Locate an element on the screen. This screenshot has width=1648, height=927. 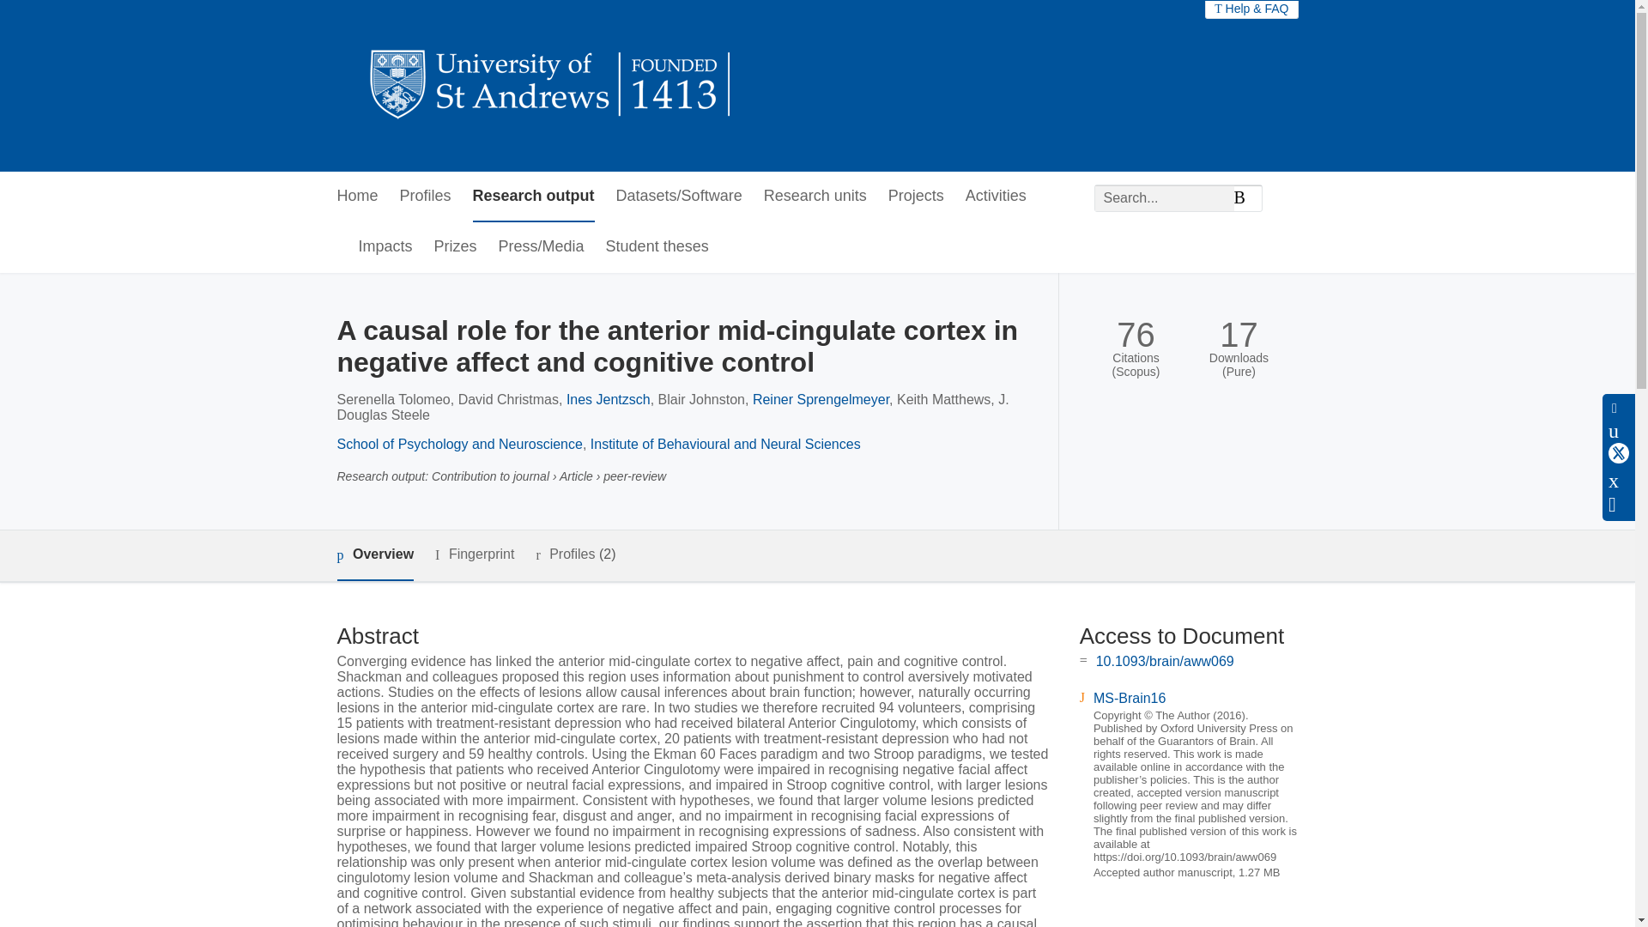
Projects is located at coordinates (916, 197).